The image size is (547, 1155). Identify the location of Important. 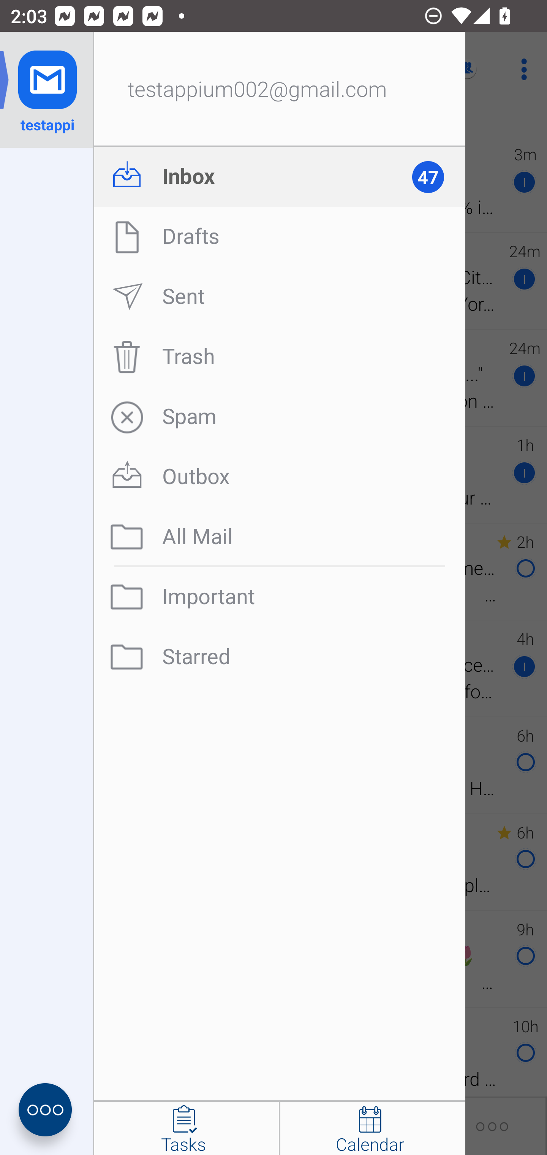
(280, 597).